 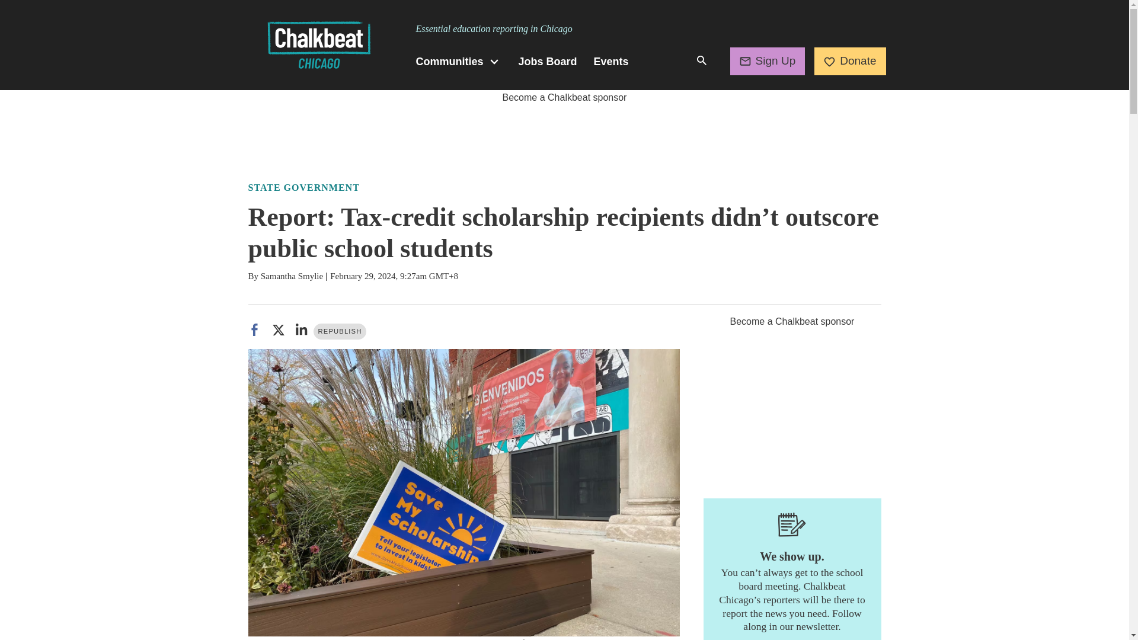 I want to click on STATE GOVERNMENT, so click(x=303, y=187).